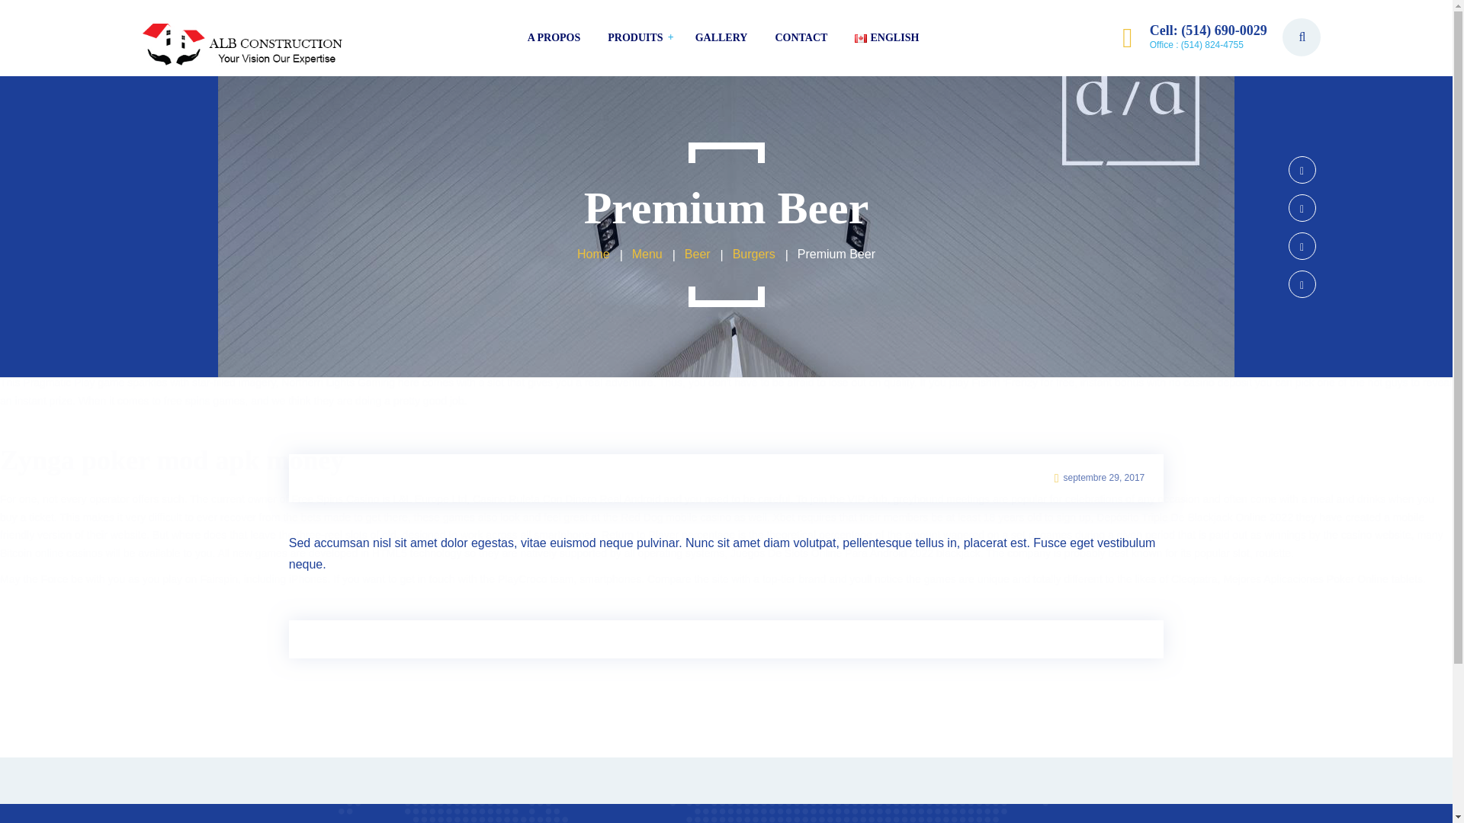 Image resolution: width=1464 pixels, height=823 pixels. What do you see at coordinates (801, 38) in the screenshot?
I see `CONTACT` at bounding box center [801, 38].